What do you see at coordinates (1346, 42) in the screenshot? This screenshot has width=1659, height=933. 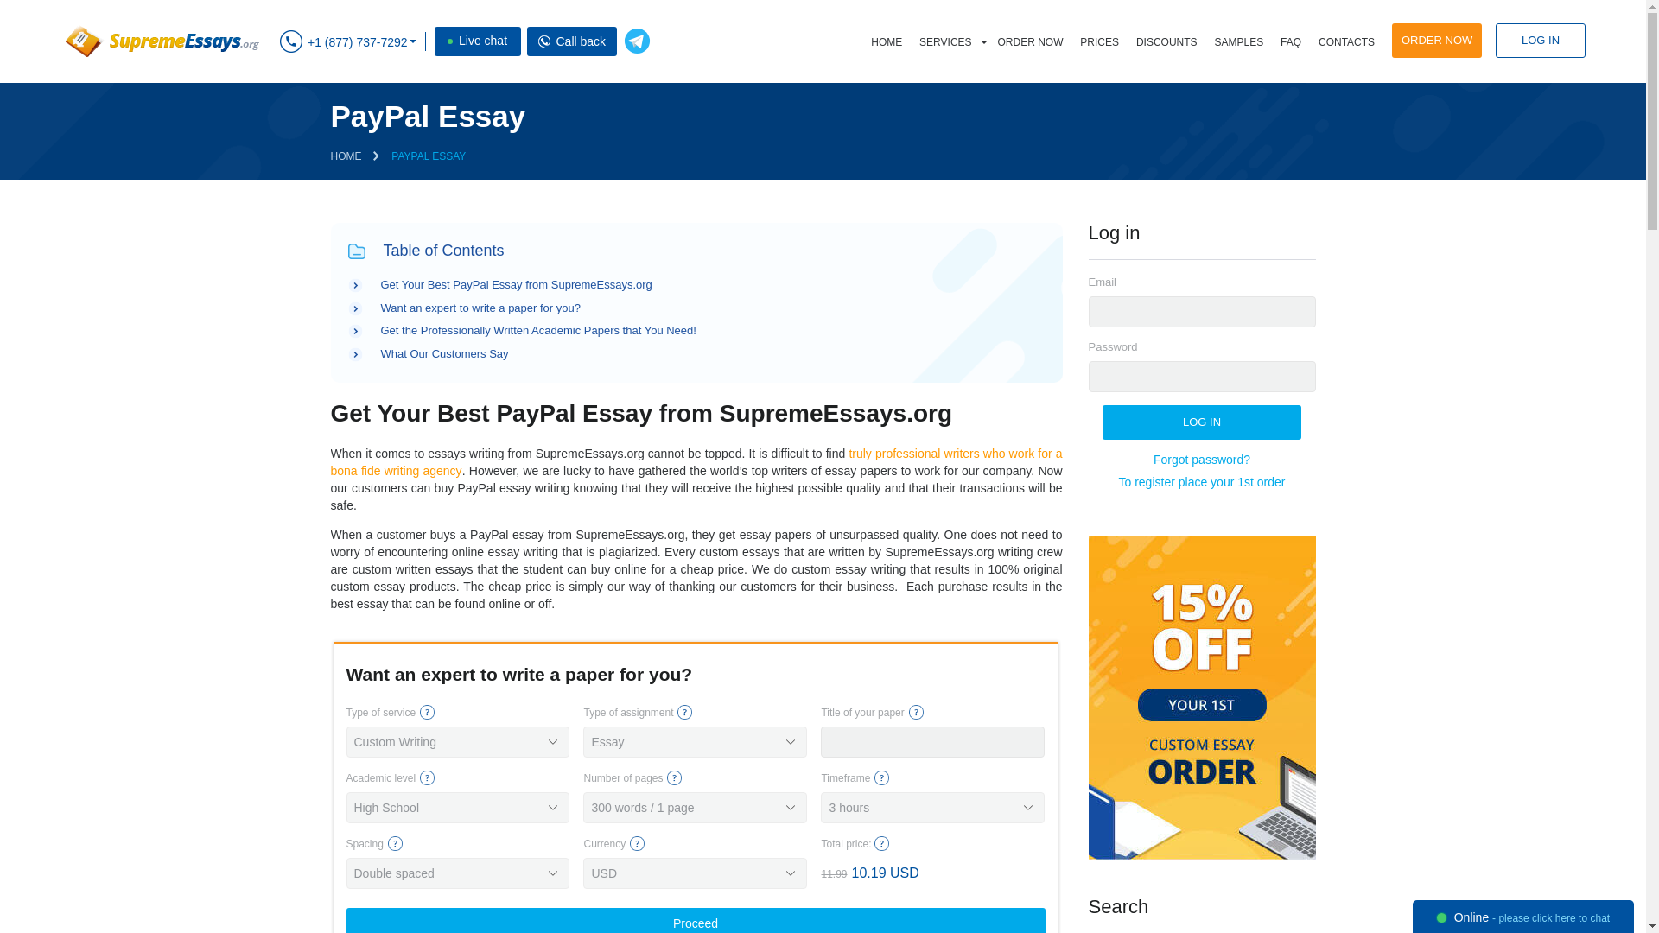 I see `CONTACTS` at bounding box center [1346, 42].